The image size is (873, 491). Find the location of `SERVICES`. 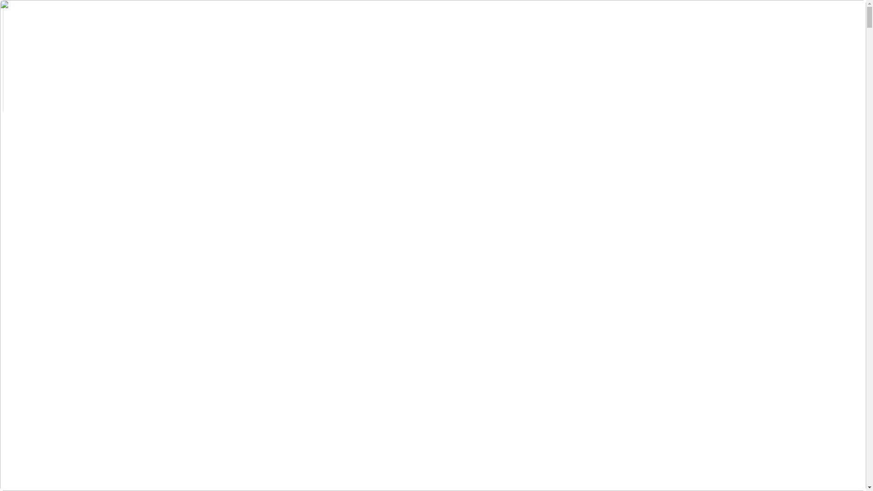

SERVICES is located at coordinates (38, 45).